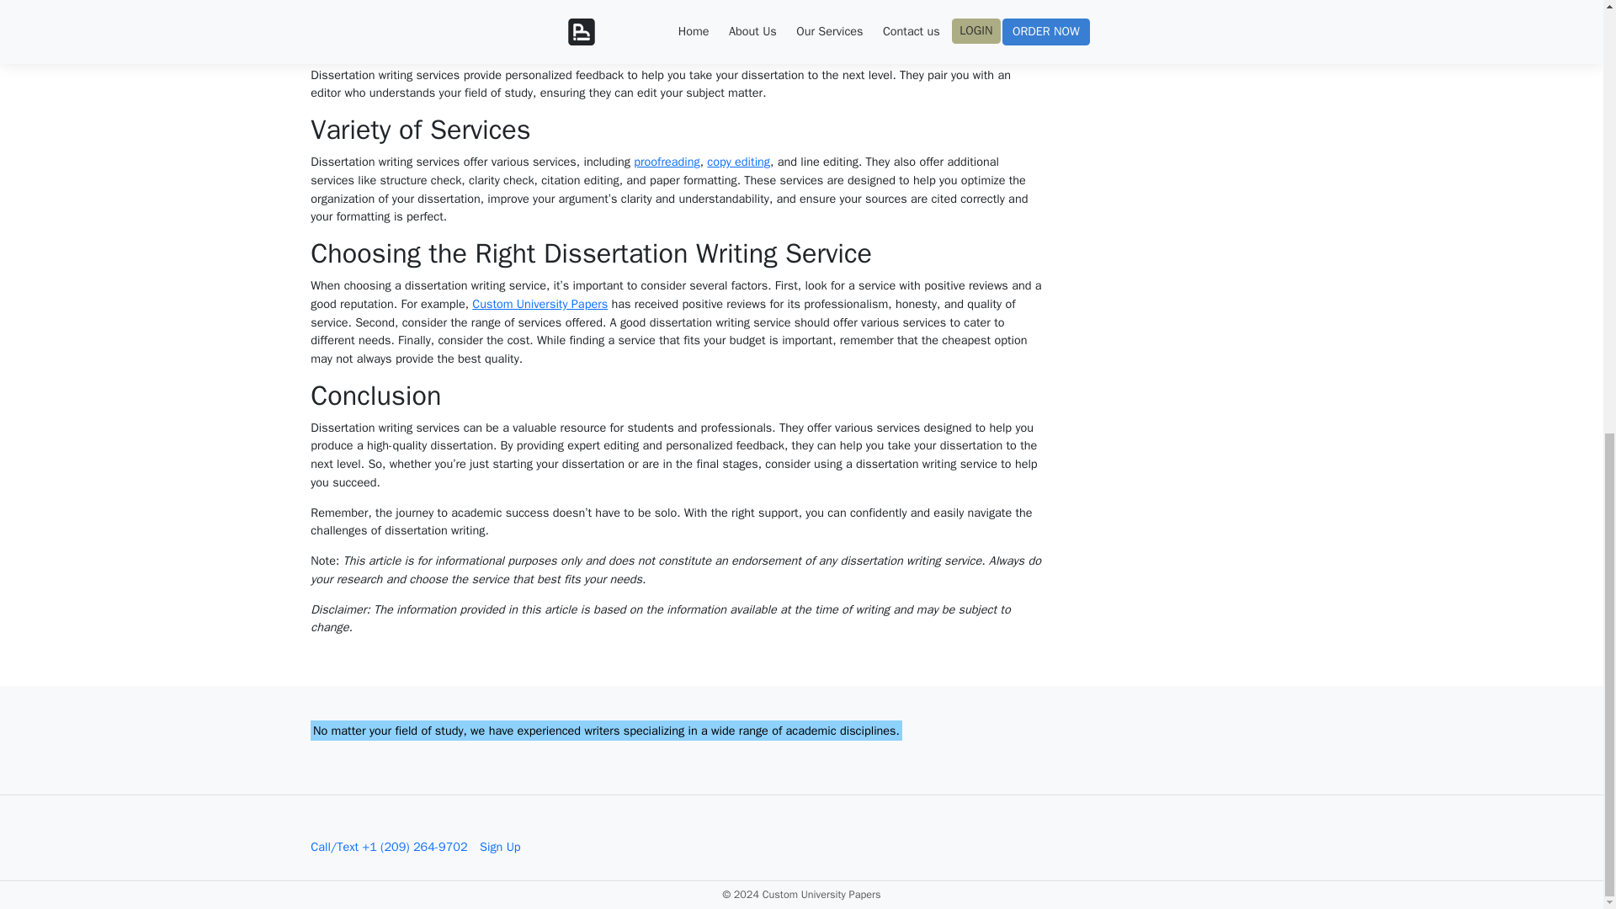 The width and height of the screenshot is (1616, 909). Describe the element at coordinates (741, 271) in the screenshot. I see `proofreading` at that location.